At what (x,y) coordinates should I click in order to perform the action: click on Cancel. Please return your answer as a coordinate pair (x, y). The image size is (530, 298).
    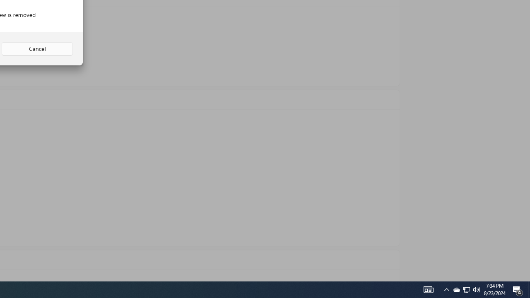
    Looking at the image, I should click on (37, 49).